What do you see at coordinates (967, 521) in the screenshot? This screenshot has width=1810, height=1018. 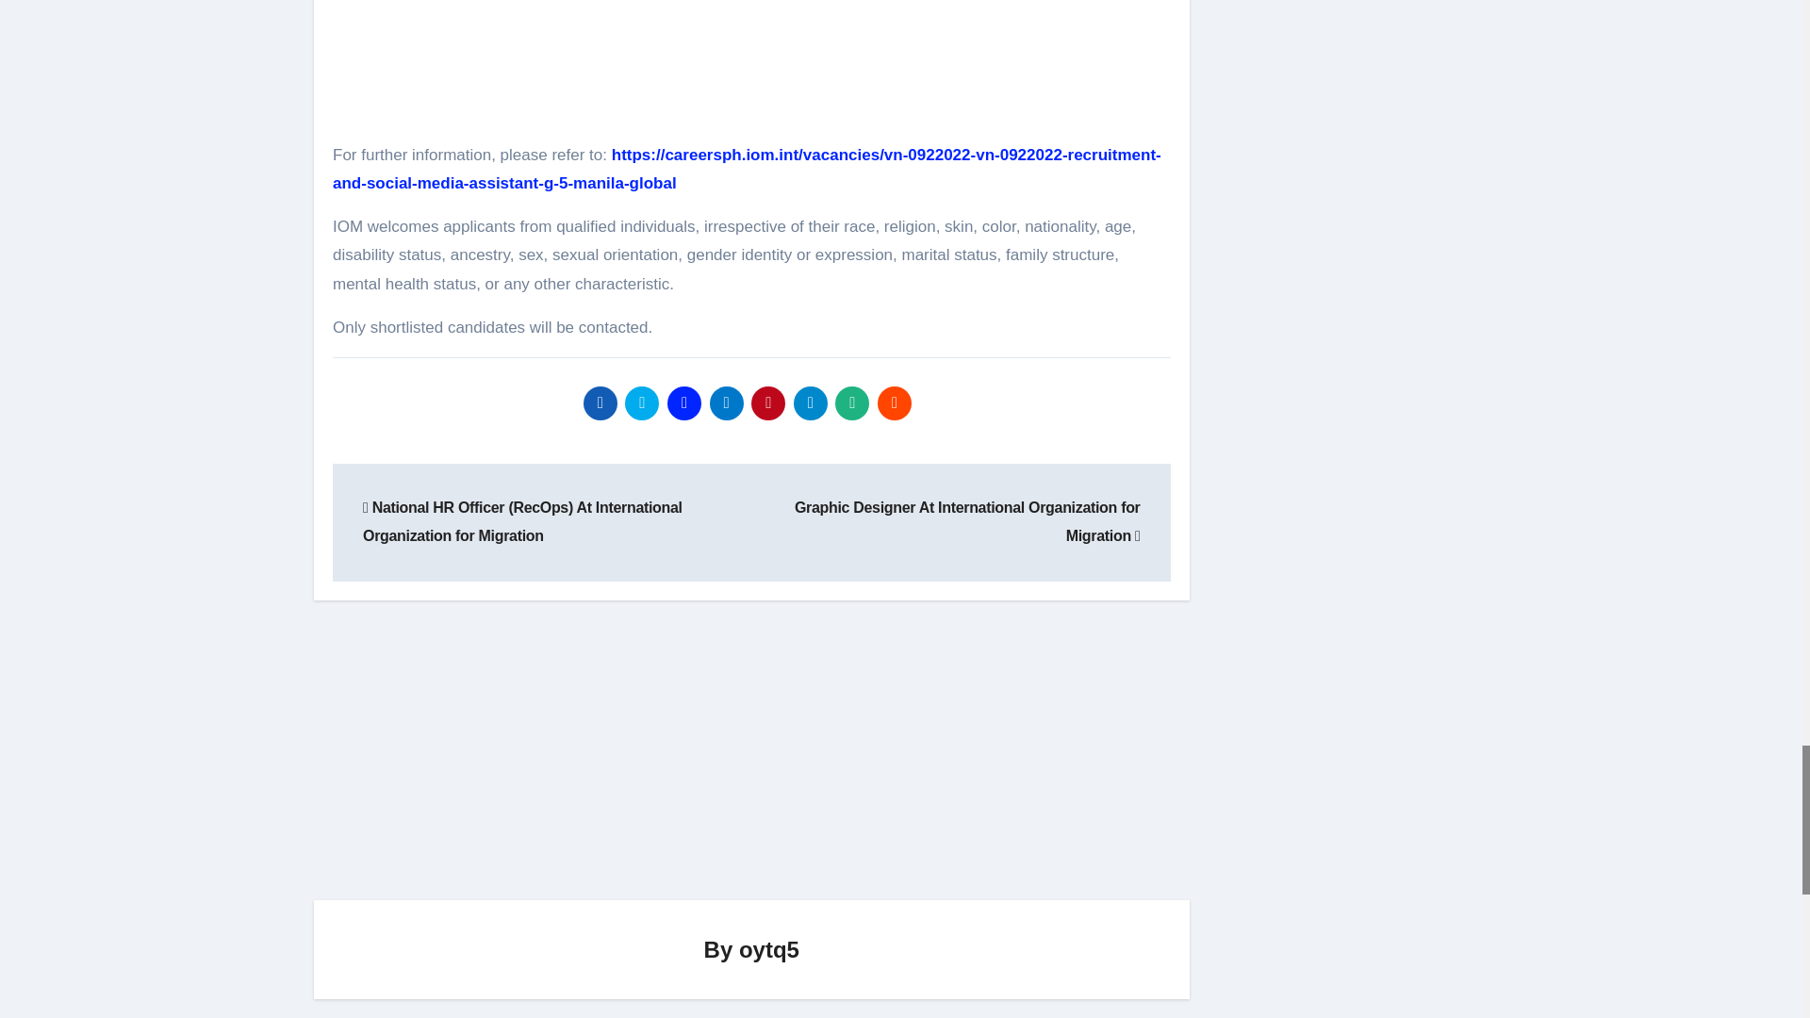 I see `Graphic Designer At International Organization for Migration` at bounding box center [967, 521].